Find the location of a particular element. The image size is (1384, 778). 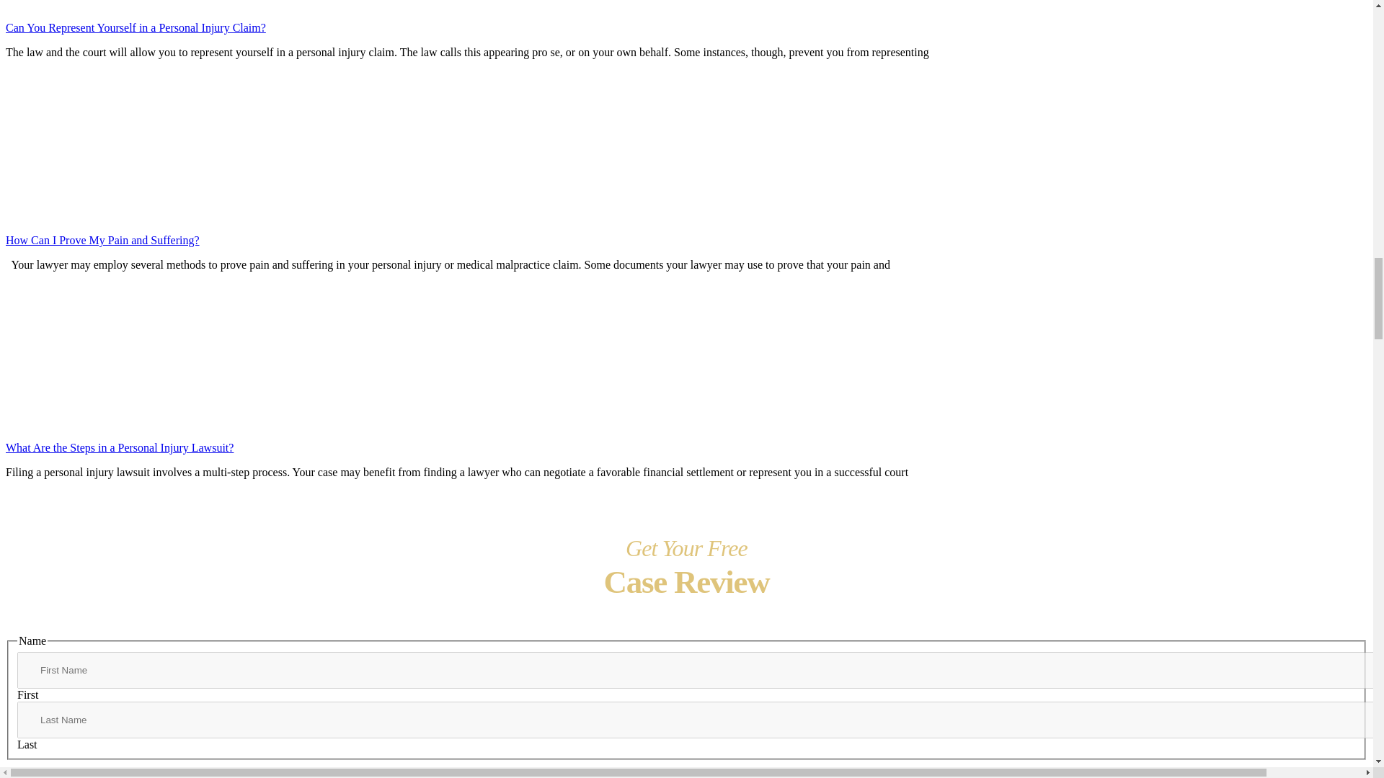

What Are the Steps in a Personal Injury Lawsuit is located at coordinates (143, 354).